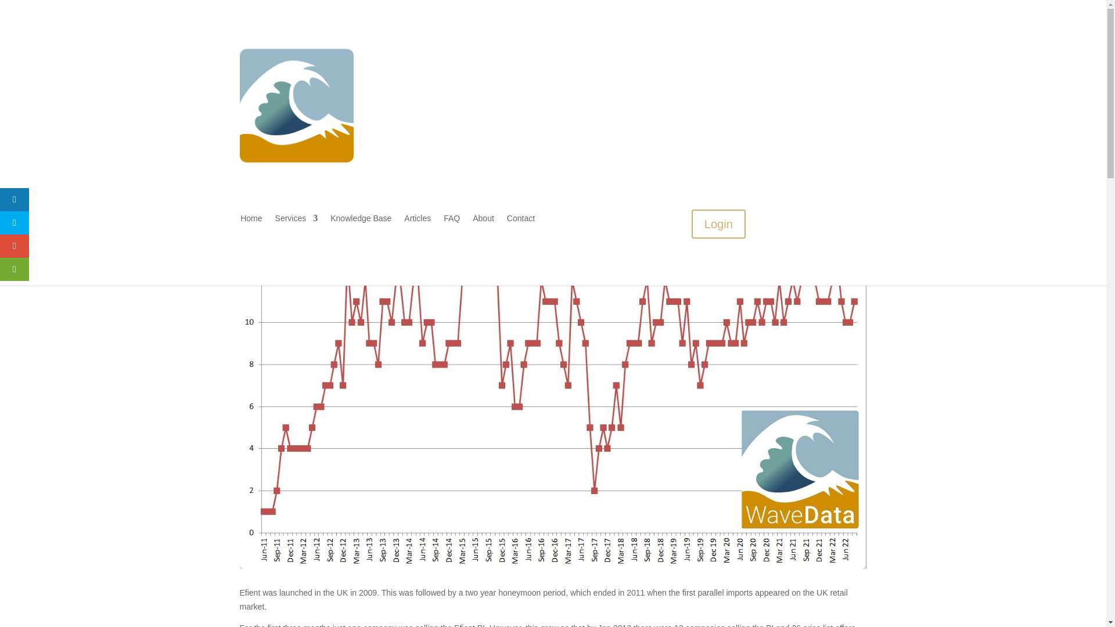  Describe the element at coordinates (360, 221) in the screenshot. I see `Knowledge Base` at that location.